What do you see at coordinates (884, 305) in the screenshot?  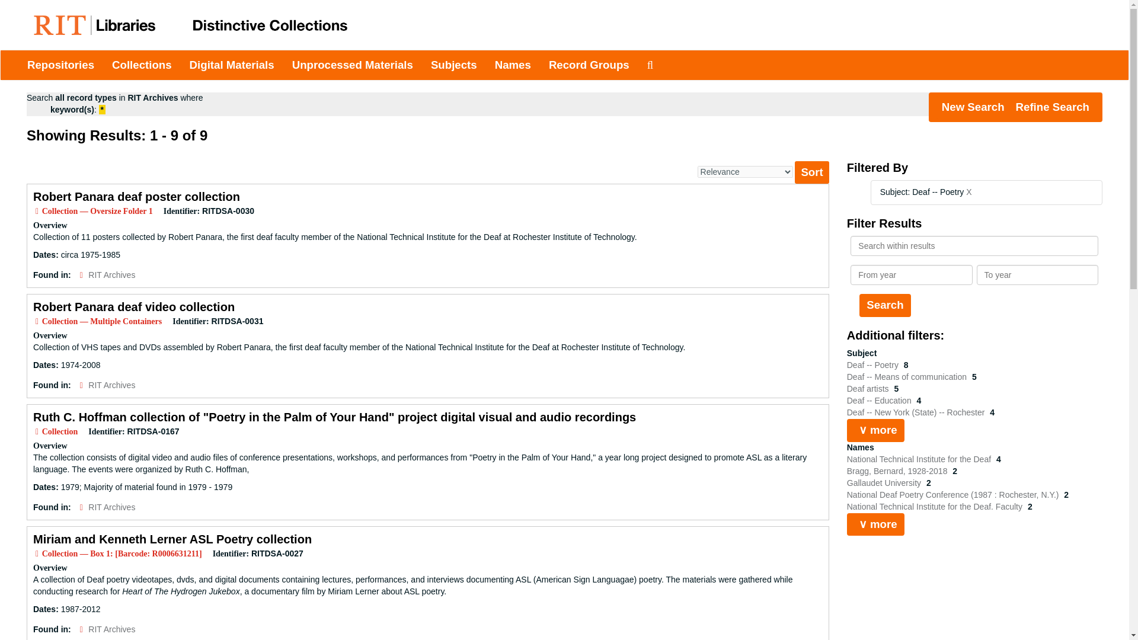 I see `Search` at bounding box center [884, 305].